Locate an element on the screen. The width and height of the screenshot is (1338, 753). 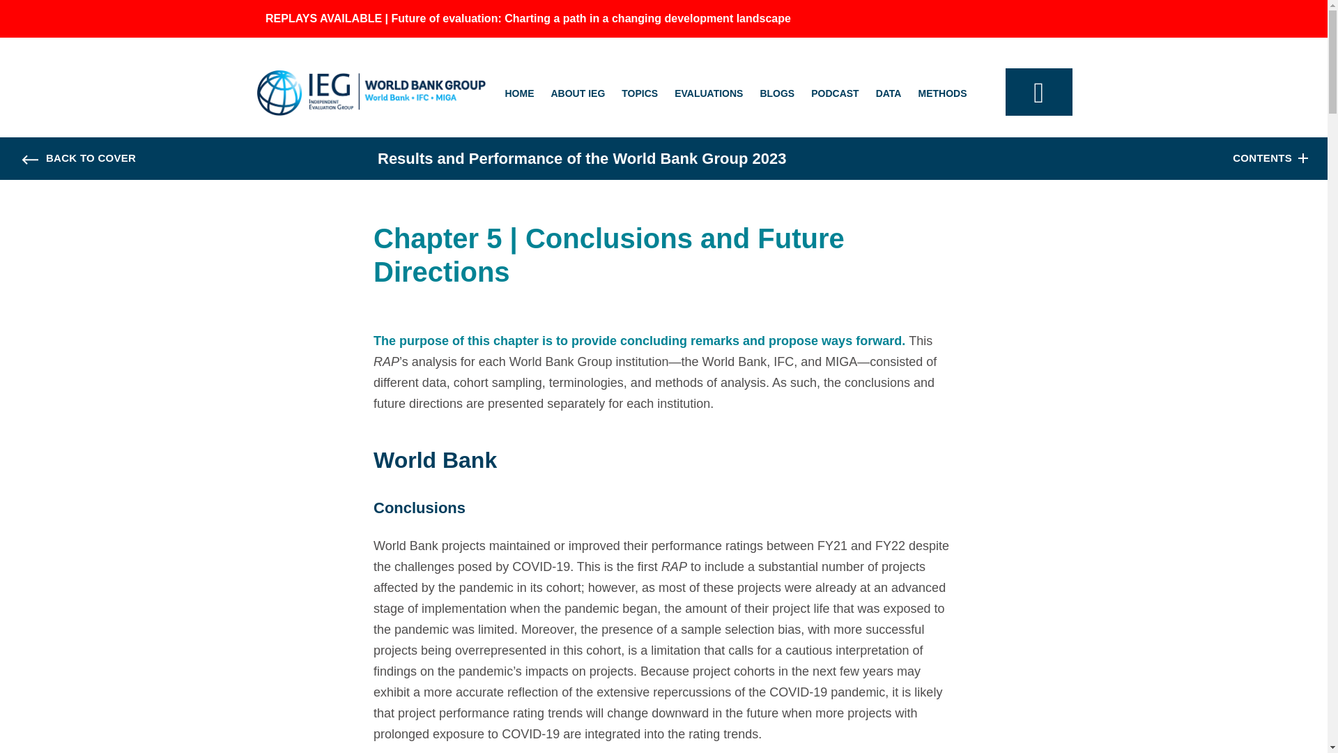
Home is located at coordinates (371, 93).